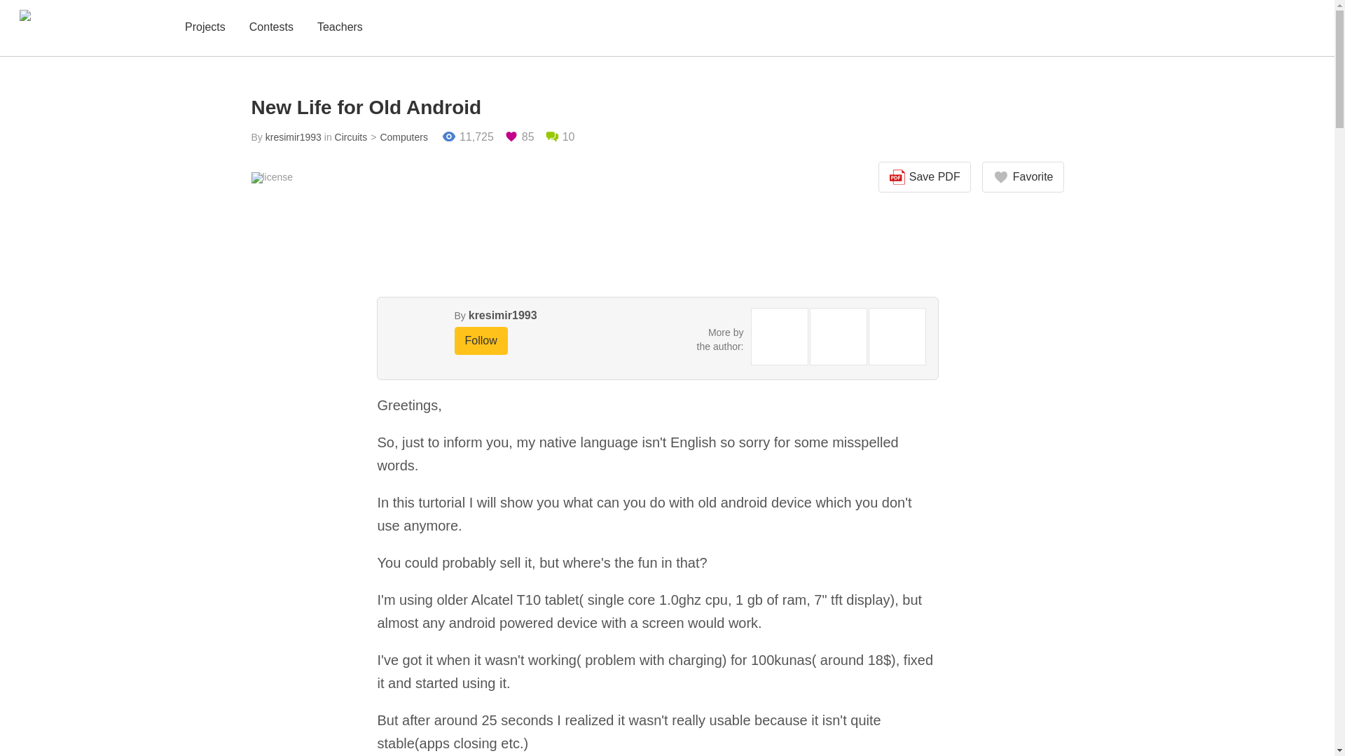 This screenshot has height=756, width=1345. Describe the element at coordinates (502, 315) in the screenshot. I see `kresimir1993` at that location.